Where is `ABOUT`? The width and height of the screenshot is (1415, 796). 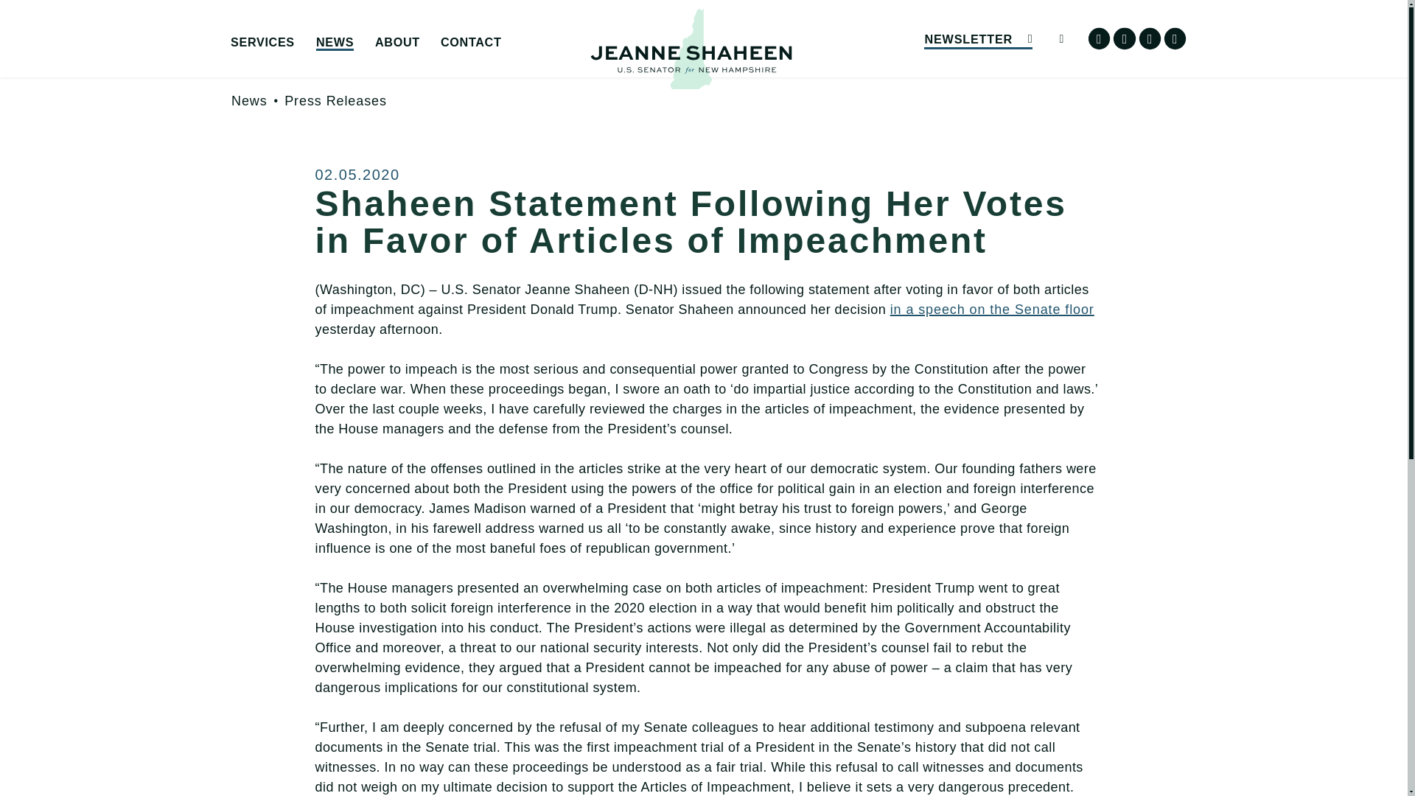
ABOUT is located at coordinates (397, 43).